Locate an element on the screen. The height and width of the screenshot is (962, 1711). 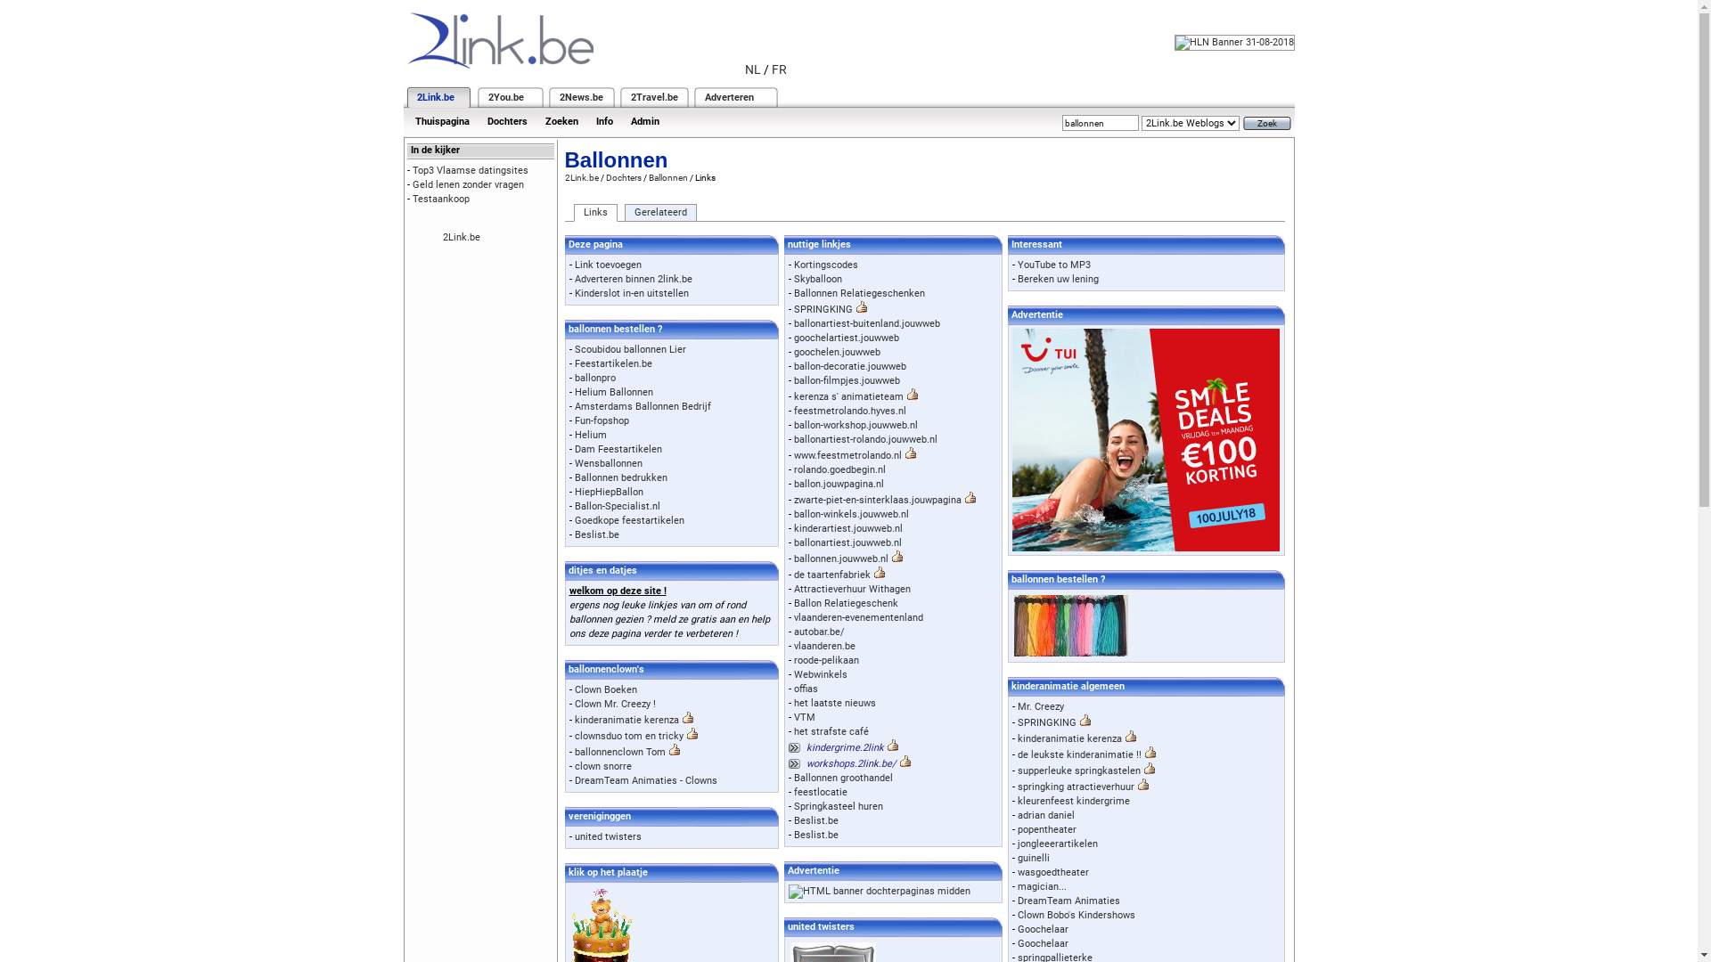
clown snorre is located at coordinates (602, 766).